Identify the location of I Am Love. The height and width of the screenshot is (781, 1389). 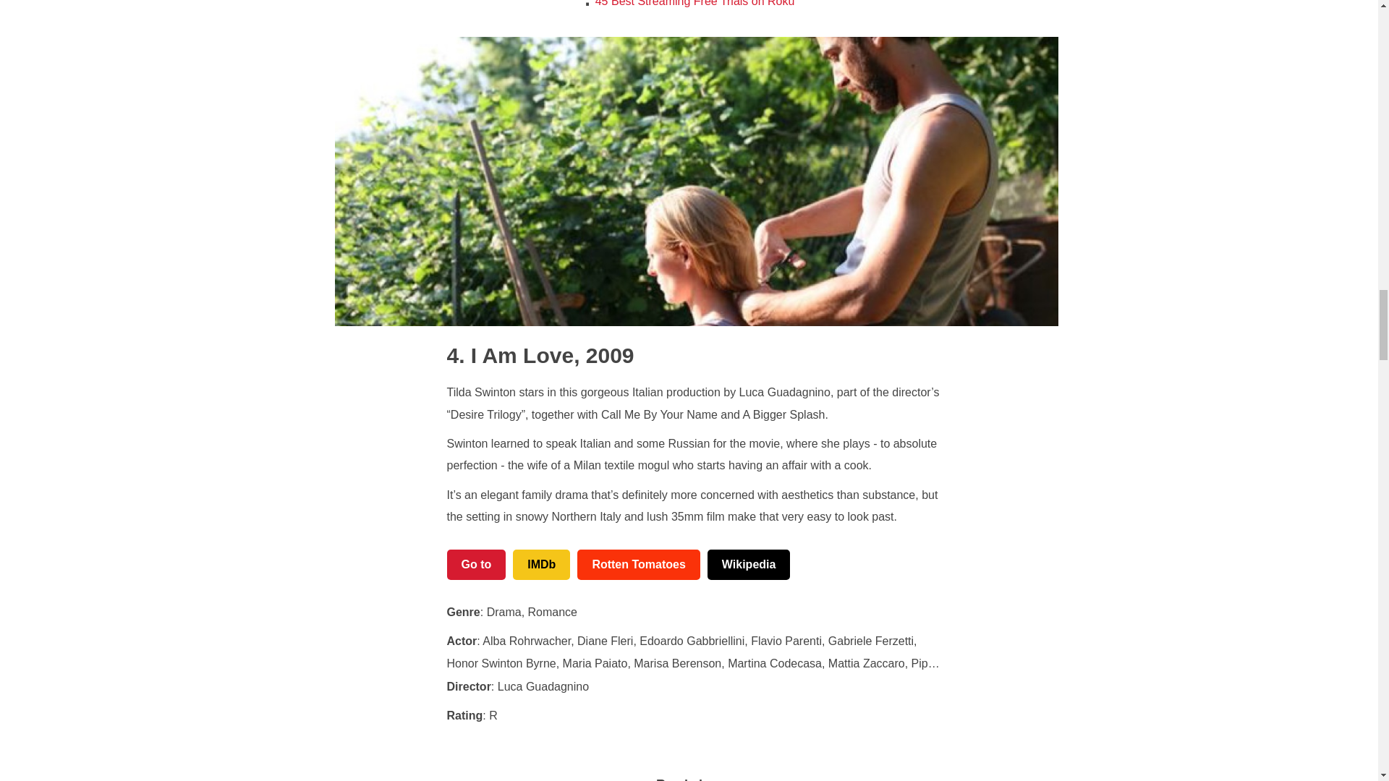
(511, 355).